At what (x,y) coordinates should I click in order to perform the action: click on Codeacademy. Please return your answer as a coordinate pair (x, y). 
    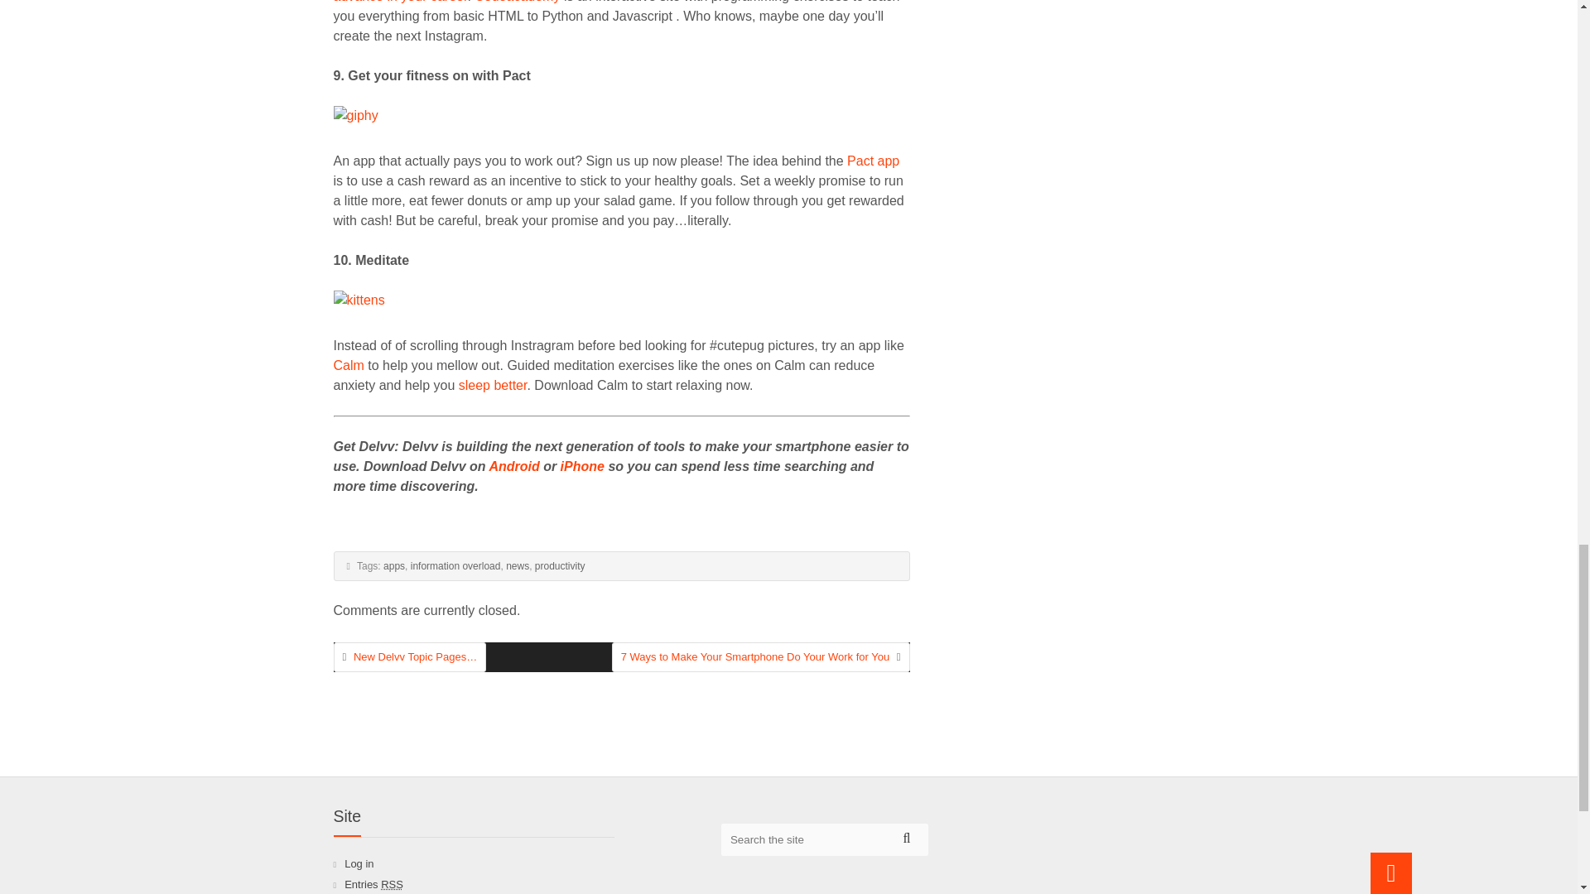
    Looking at the image, I should click on (517, 2).